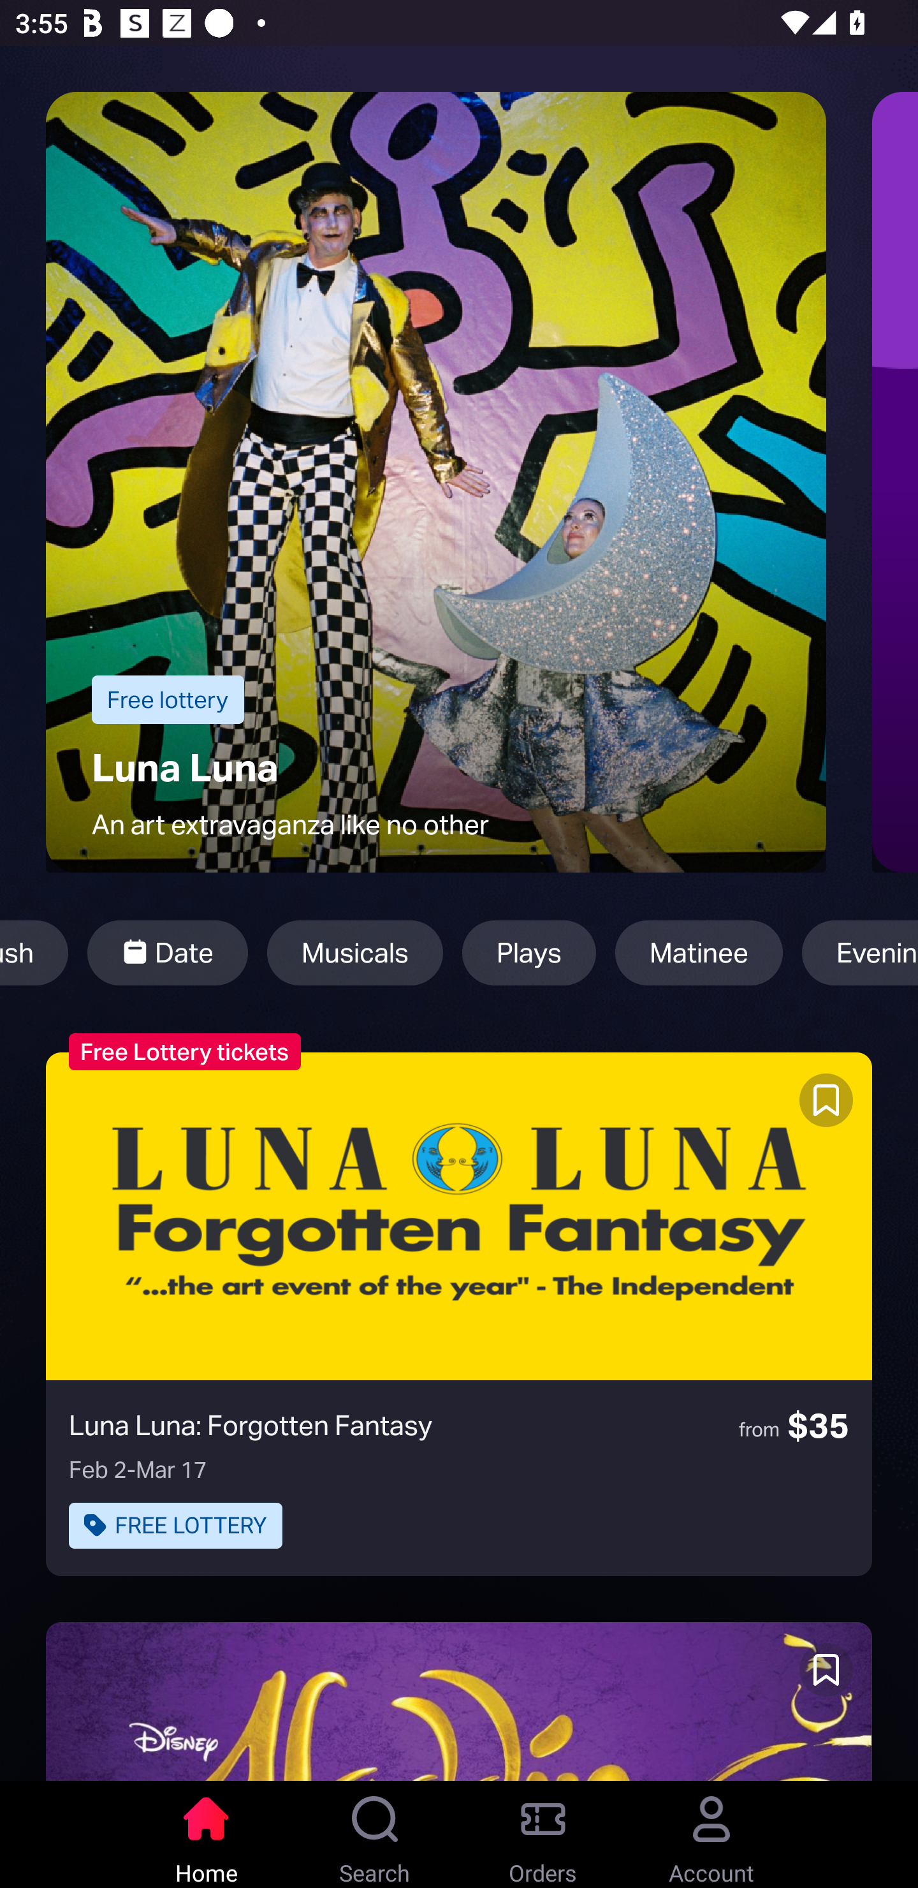 This screenshot has width=918, height=1888. Describe the element at coordinates (167, 953) in the screenshot. I see `Date` at that location.